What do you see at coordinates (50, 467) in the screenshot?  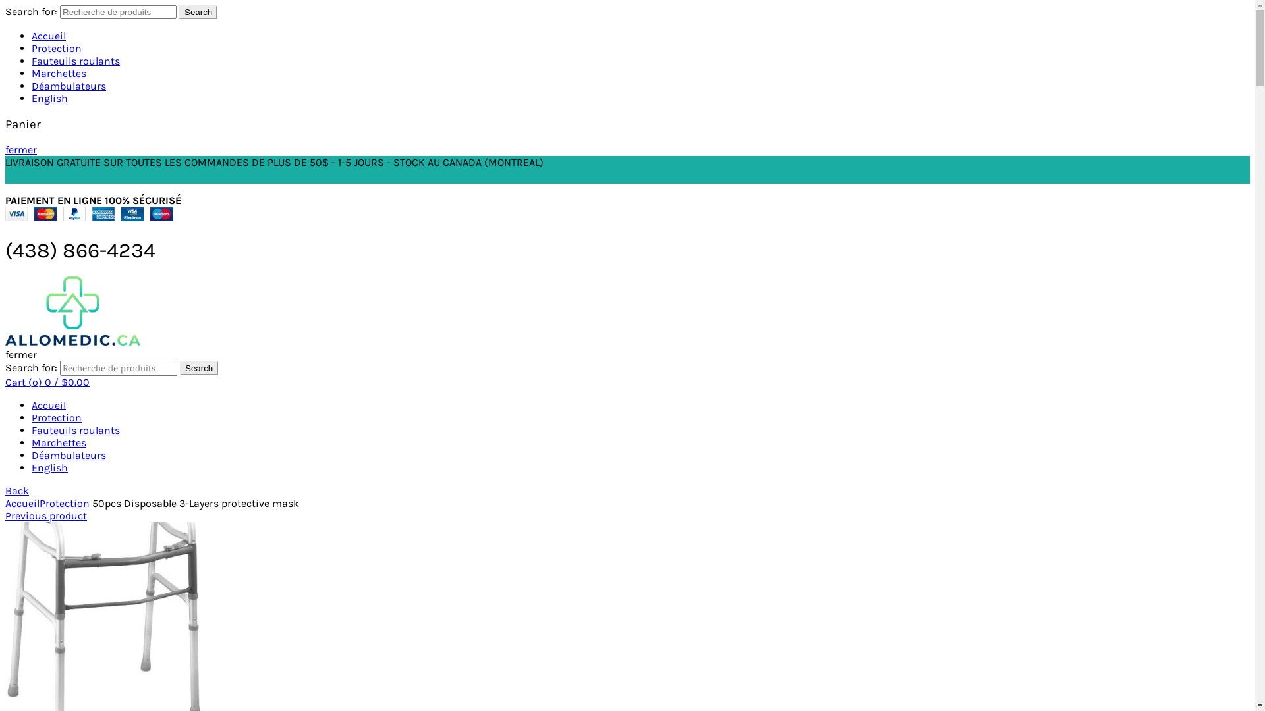 I see `English` at bounding box center [50, 467].